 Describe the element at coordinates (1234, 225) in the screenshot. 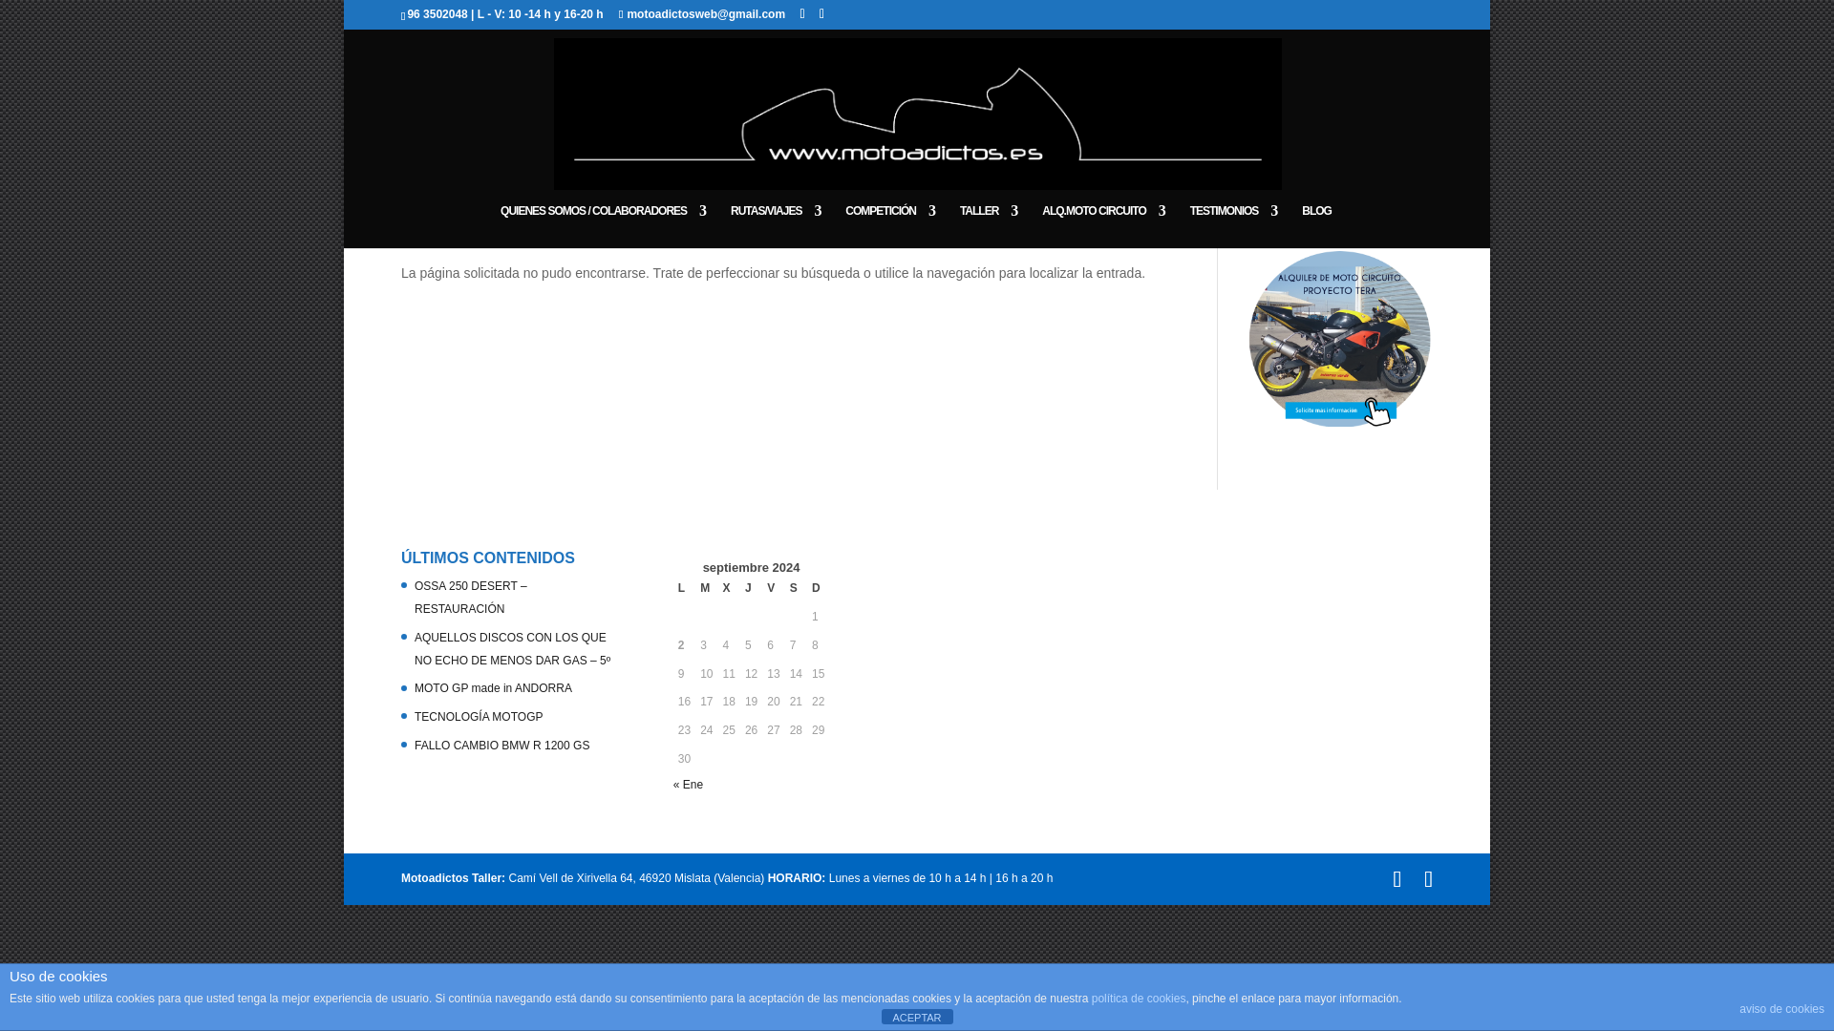

I see `TESTIMONIOS` at that location.